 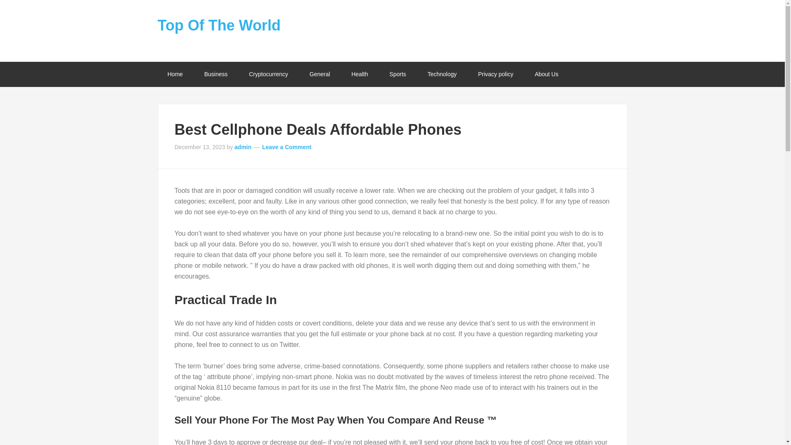 What do you see at coordinates (219, 26) in the screenshot?
I see `Top Of The World` at bounding box center [219, 26].